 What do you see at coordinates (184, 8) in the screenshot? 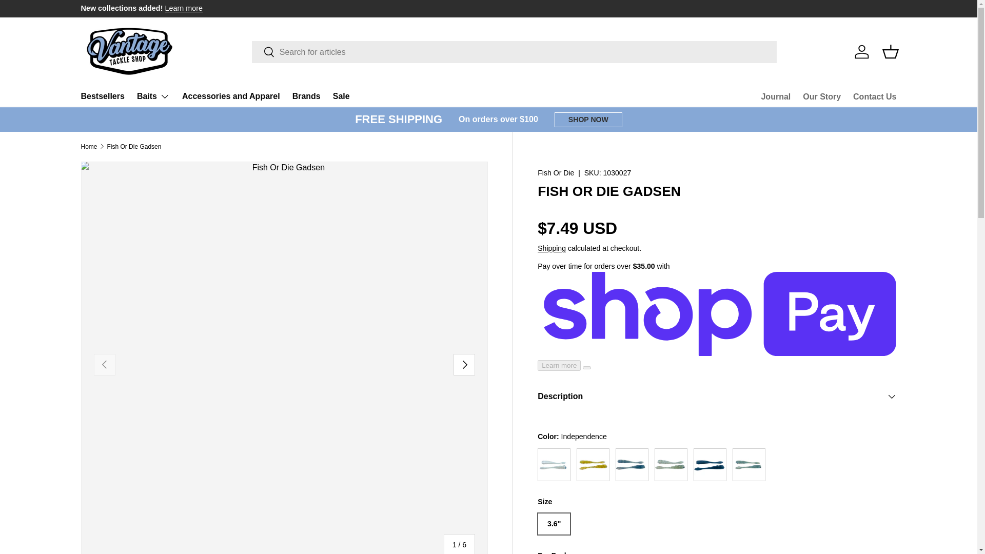
I see `Learn more` at bounding box center [184, 8].